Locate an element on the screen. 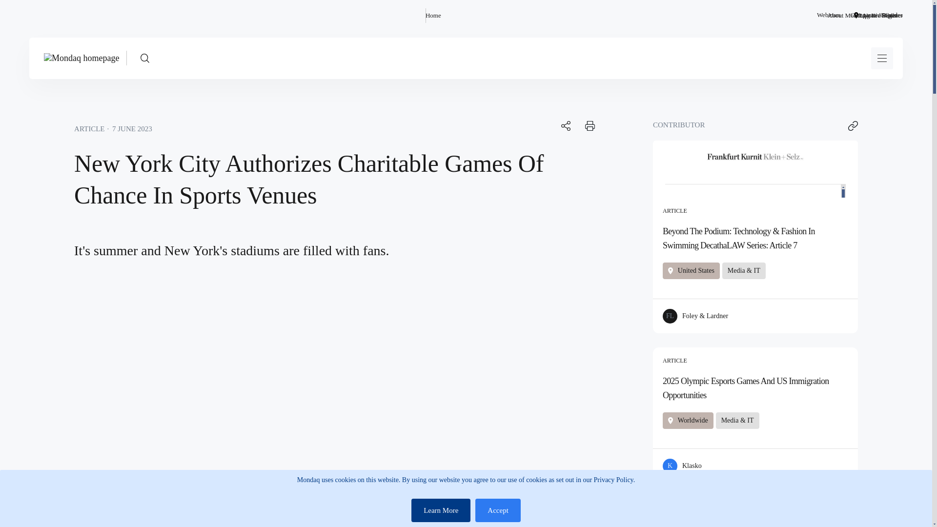 The width and height of the screenshot is (937, 527). About Mondaq is located at coordinates (846, 15).